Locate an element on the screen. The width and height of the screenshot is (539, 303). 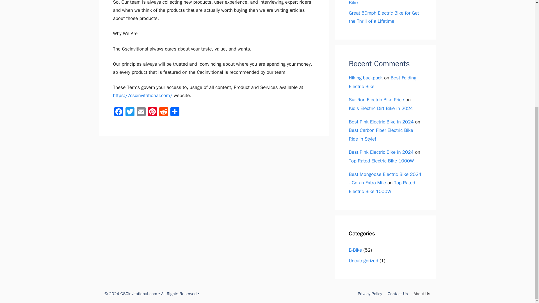
About Us is located at coordinates (422, 293).